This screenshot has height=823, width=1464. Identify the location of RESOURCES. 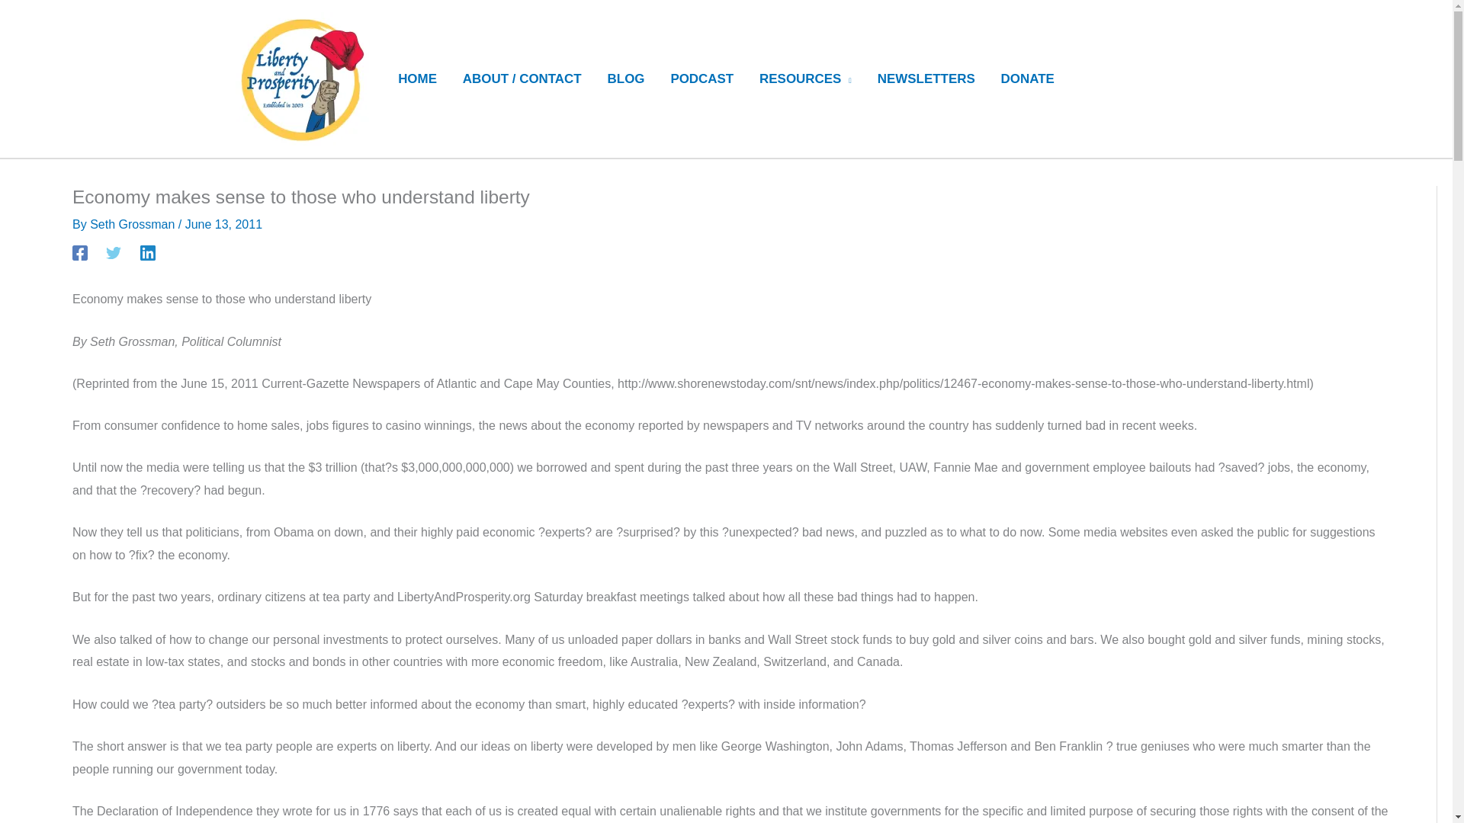
(805, 79).